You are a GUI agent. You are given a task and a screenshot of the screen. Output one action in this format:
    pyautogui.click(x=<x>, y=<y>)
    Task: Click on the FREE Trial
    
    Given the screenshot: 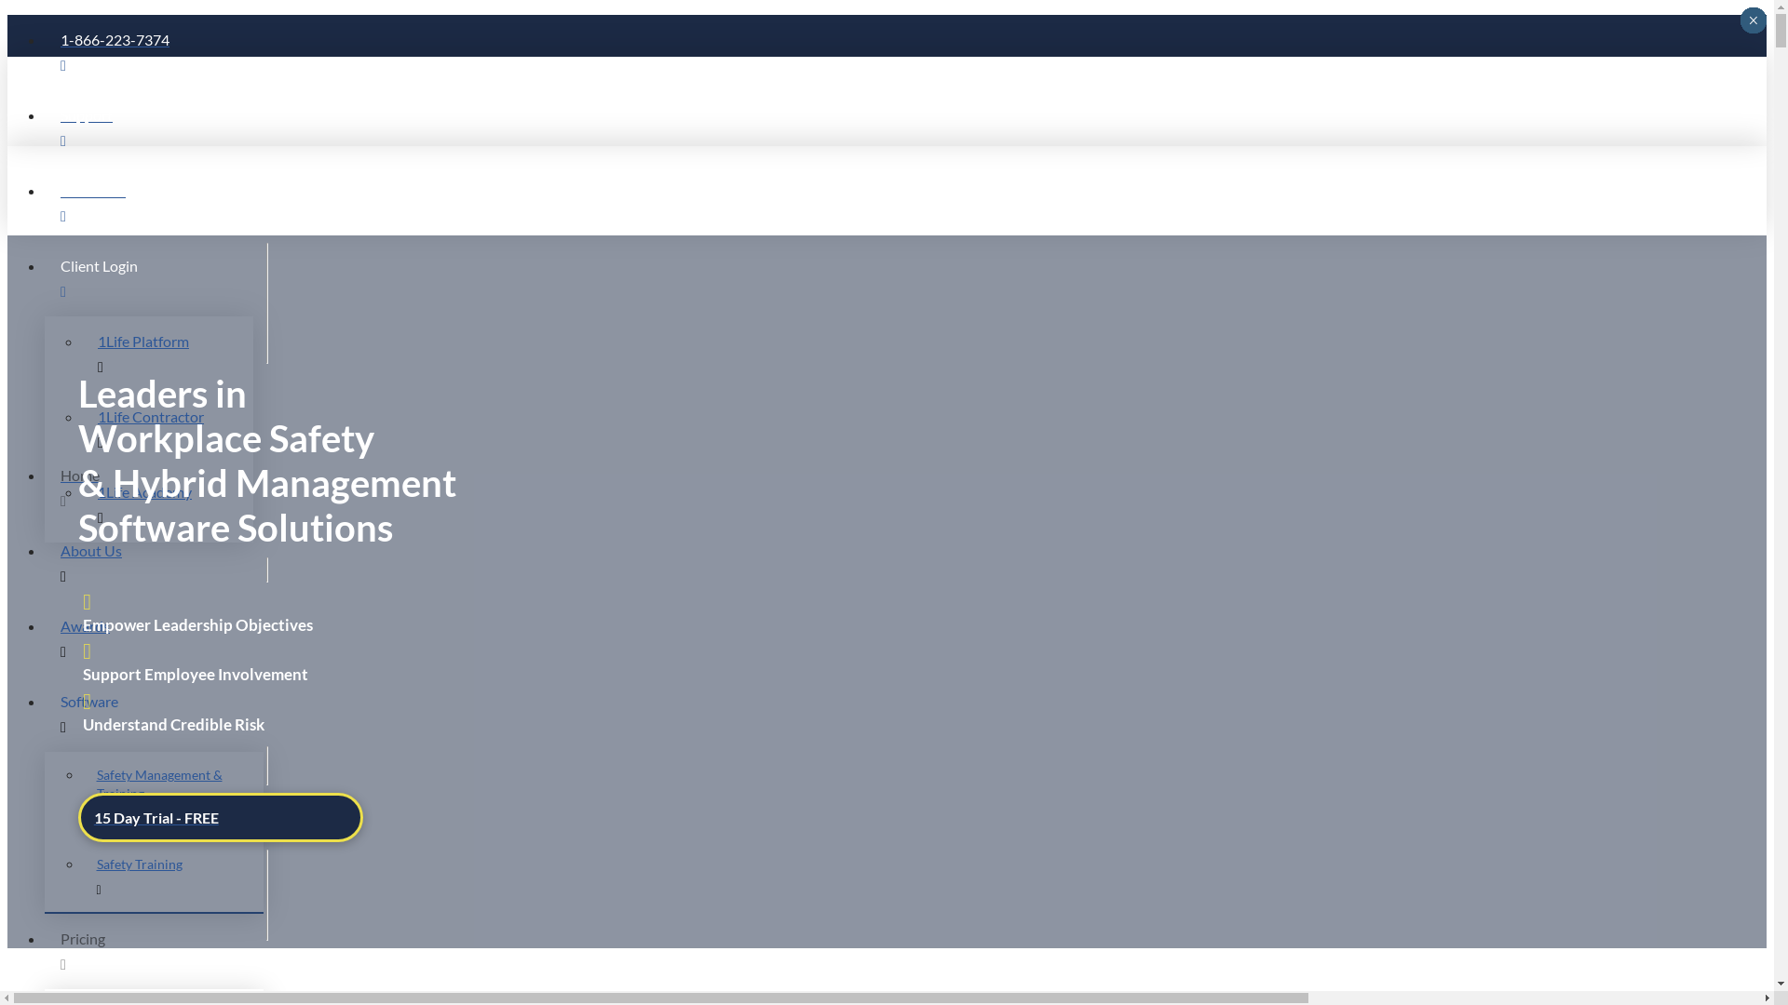 What is the action you would take?
    pyautogui.click(x=905, y=203)
    